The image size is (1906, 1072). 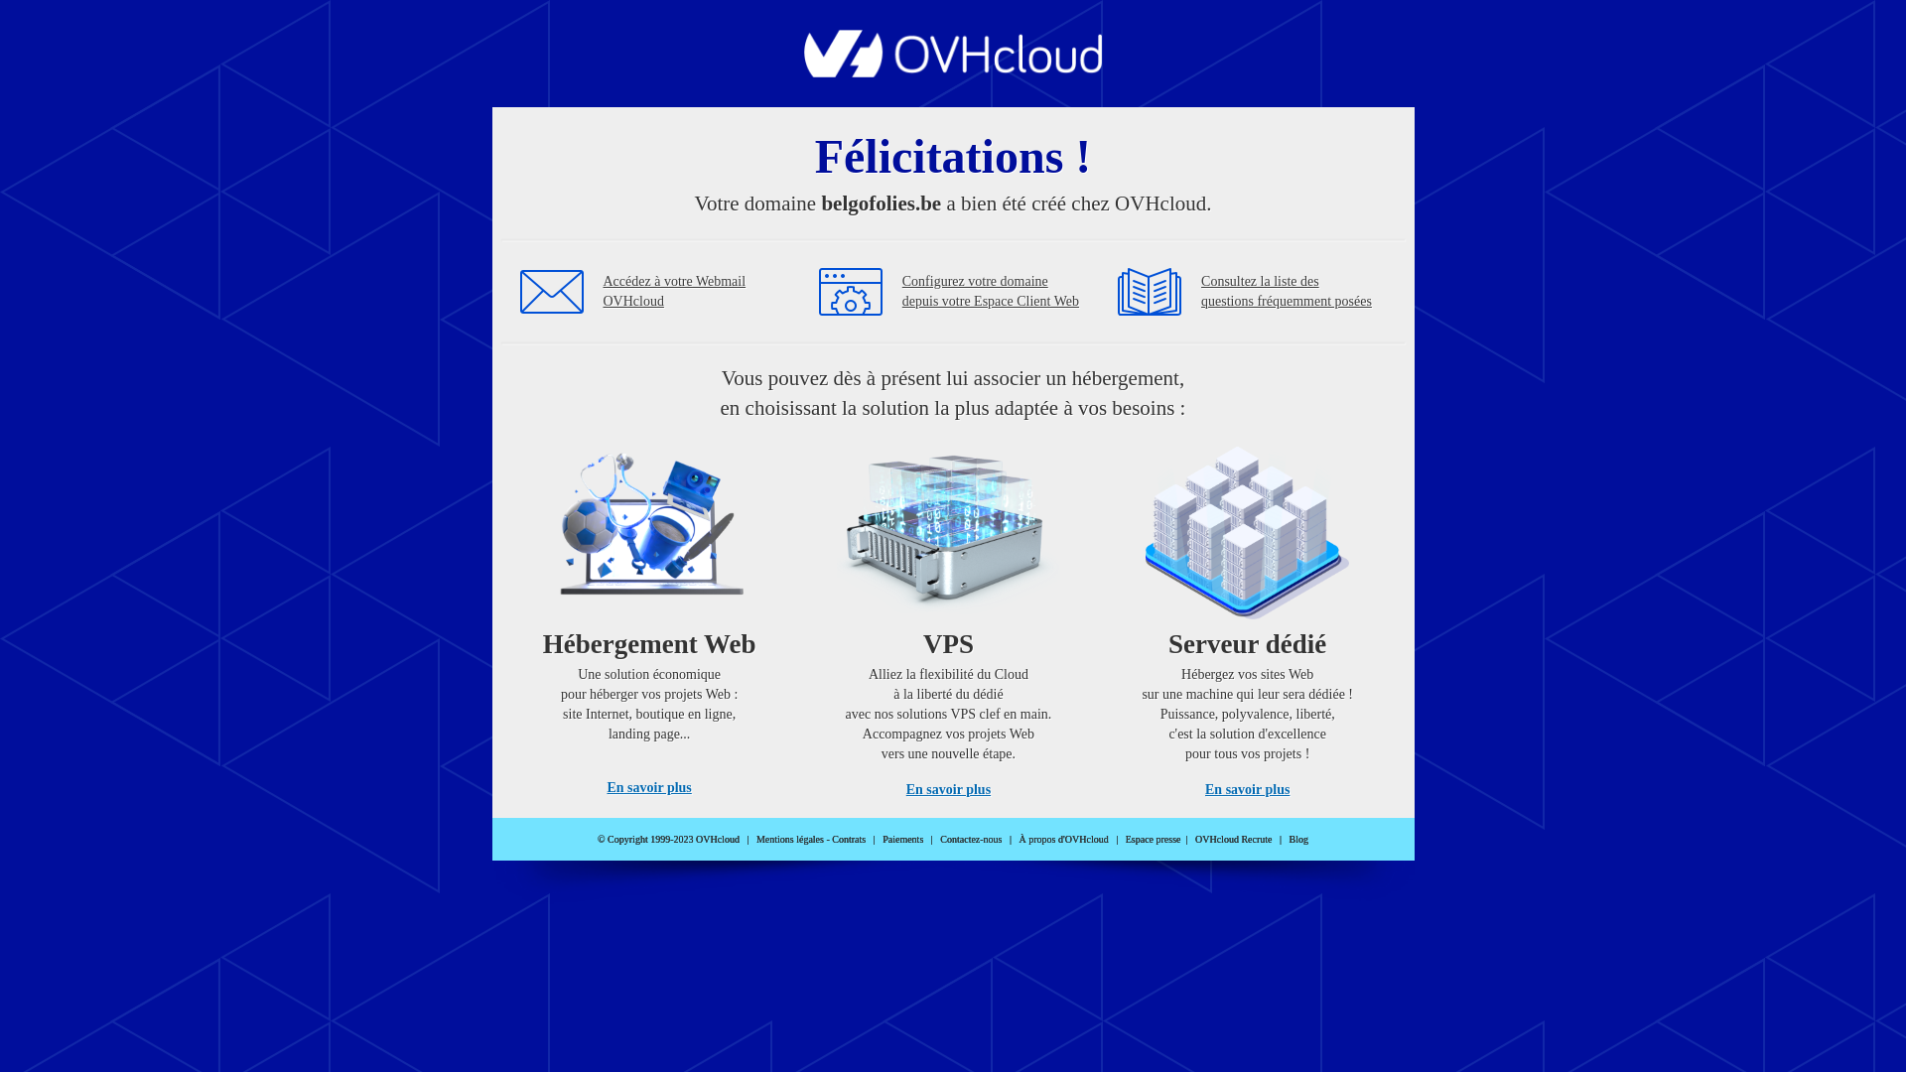 What do you see at coordinates (949, 615) in the screenshot?
I see `VPS` at bounding box center [949, 615].